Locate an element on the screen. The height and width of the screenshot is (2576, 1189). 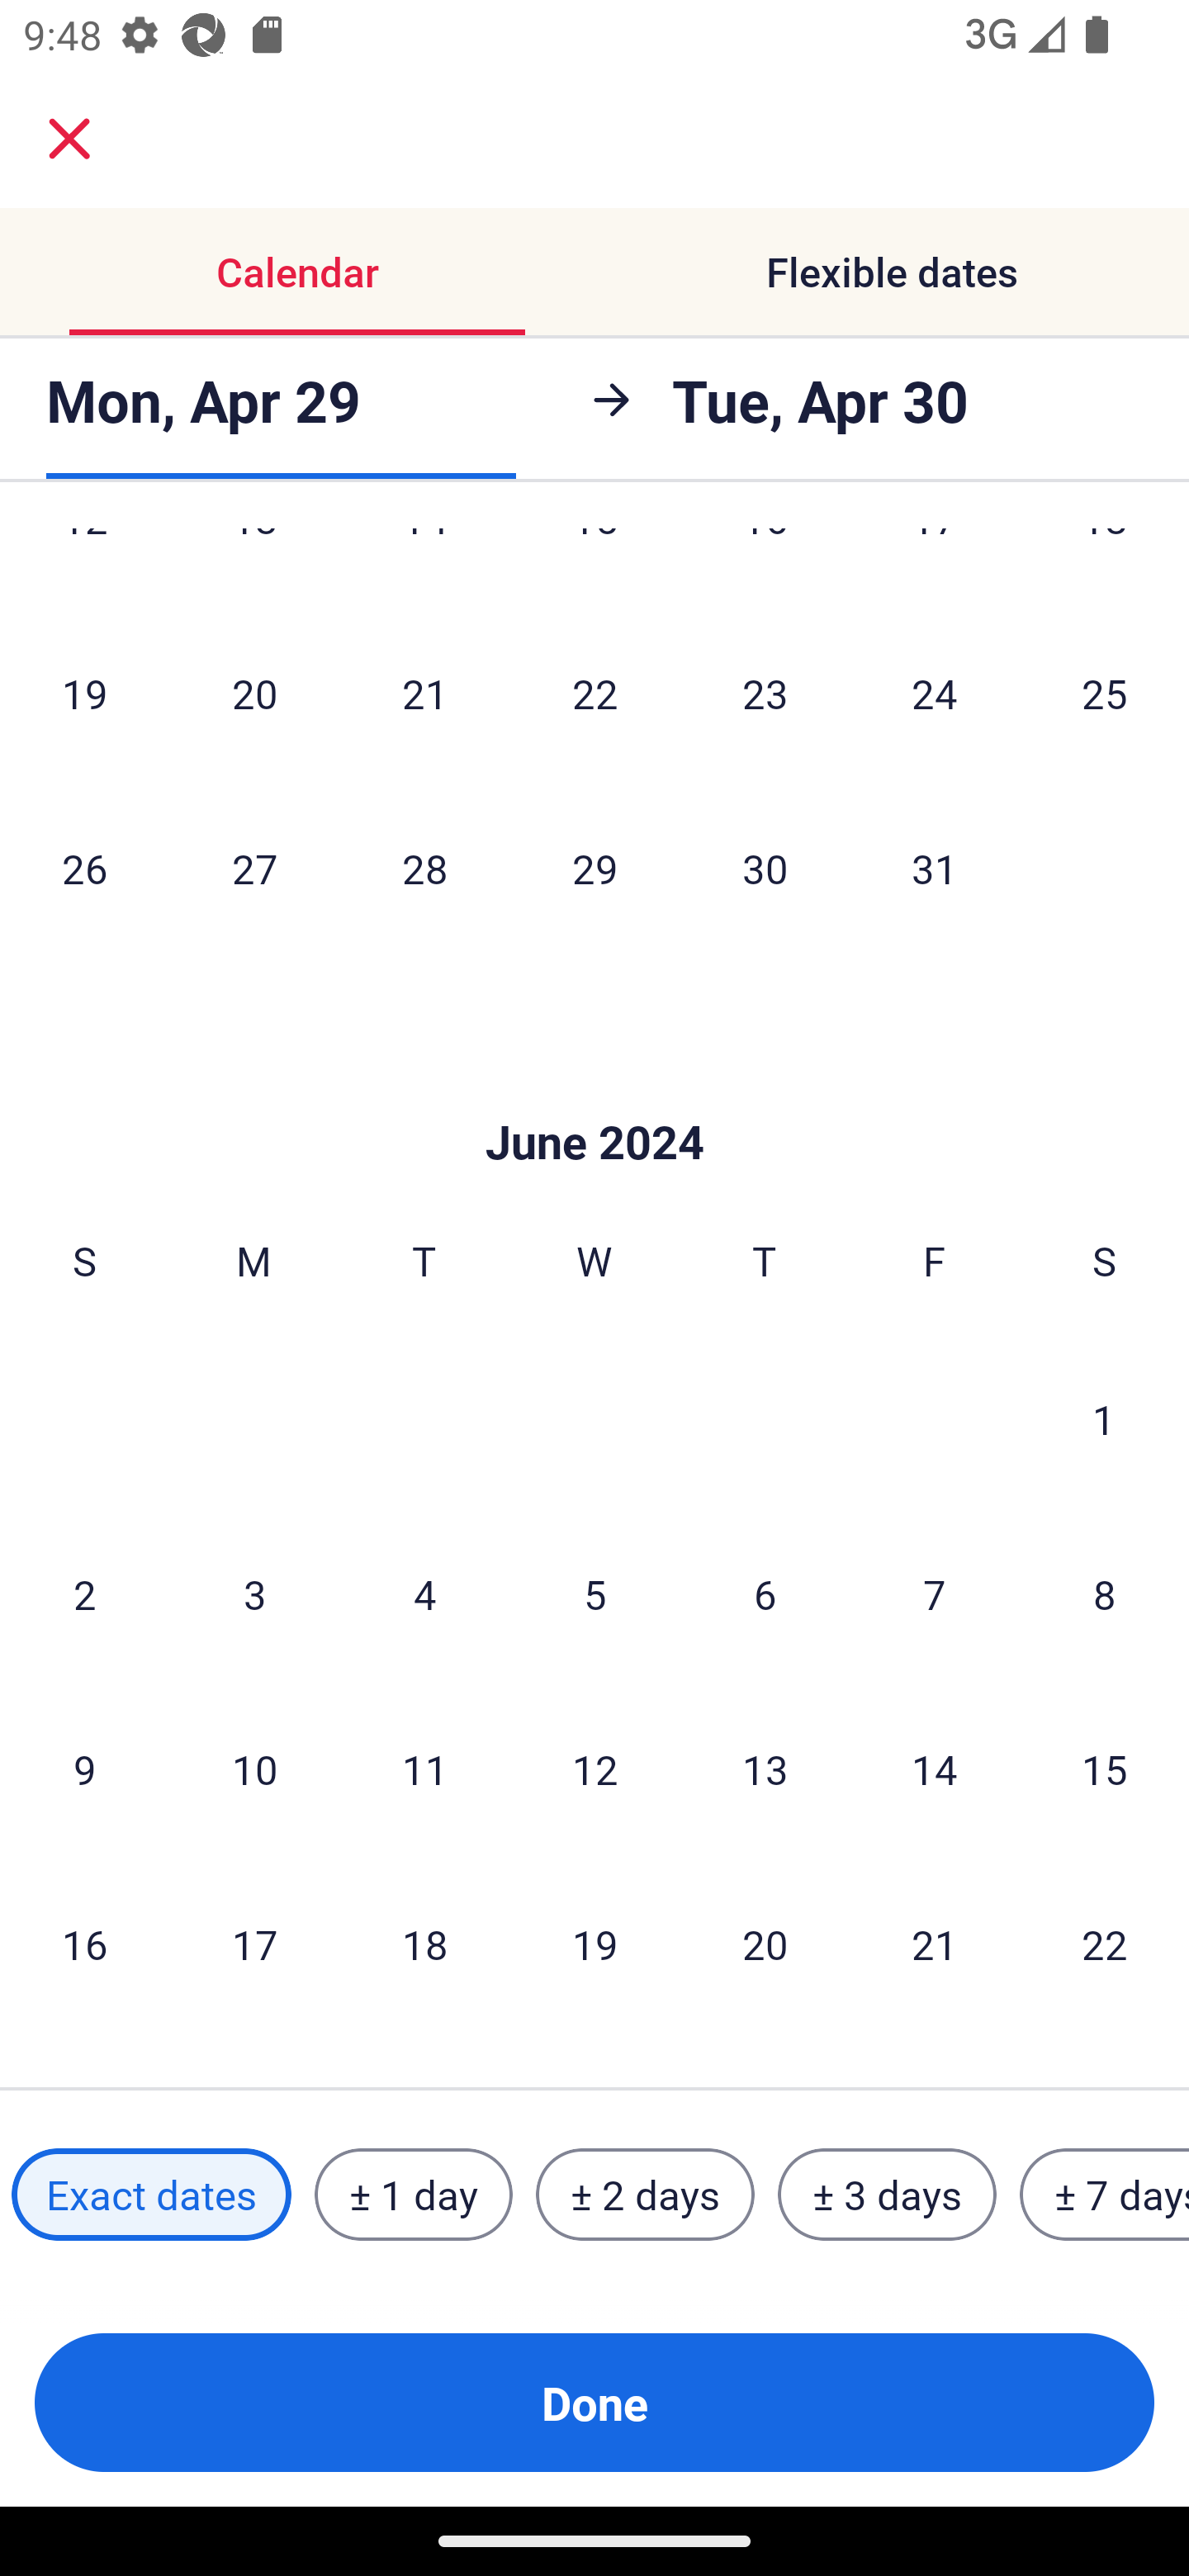
18 Tuesday, June 18, 2024 is located at coordinates (424, 1944).